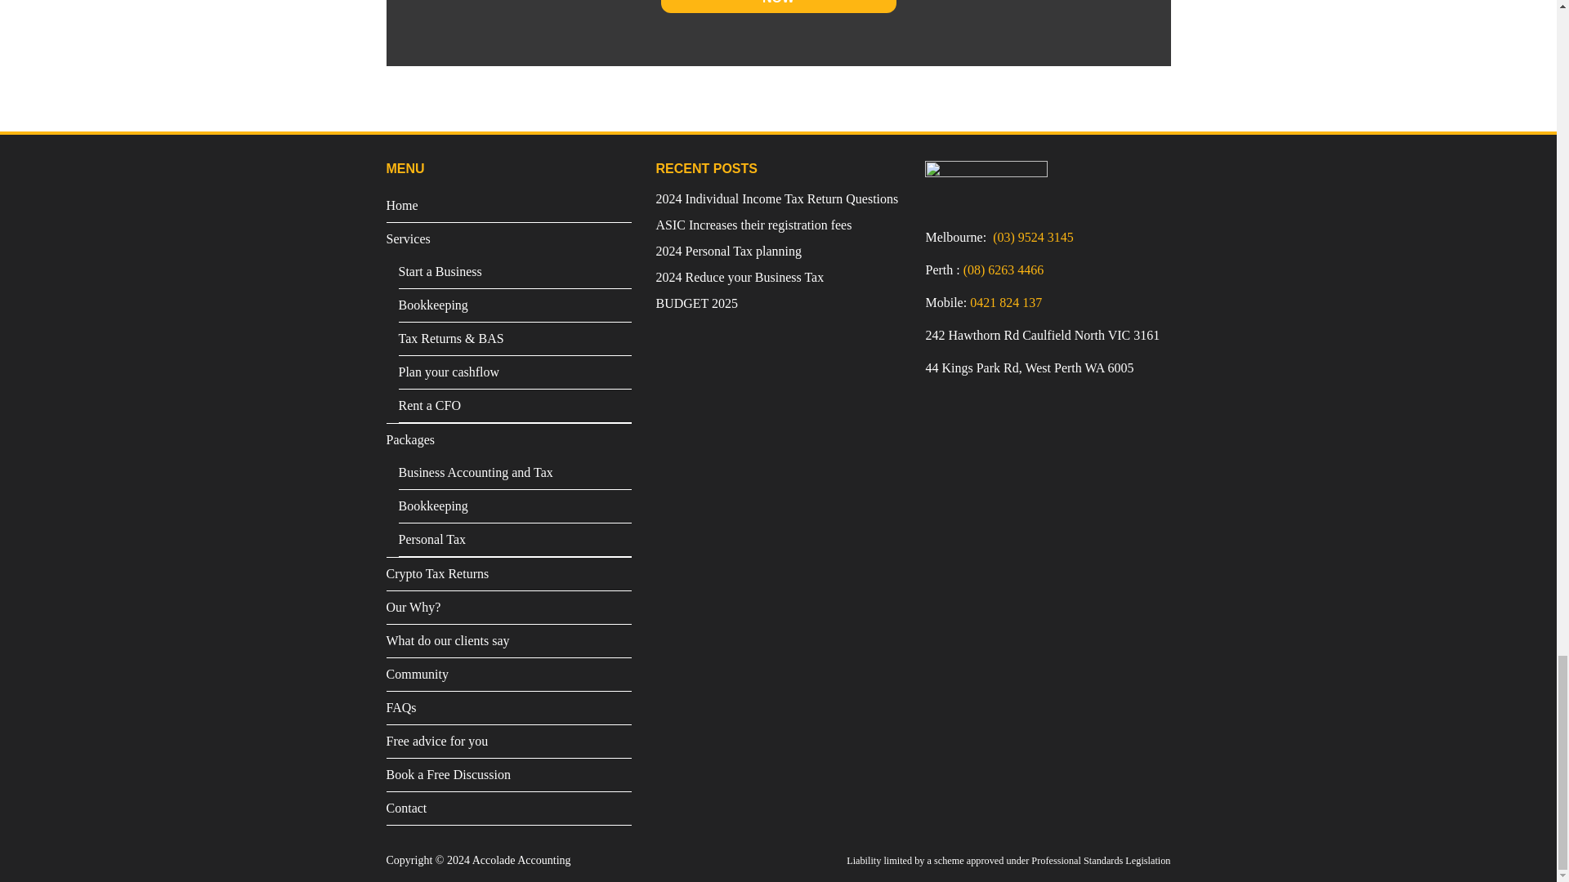  Describe the element at coordinates (508, 206) in the screenshot. I see `Home` at that location.